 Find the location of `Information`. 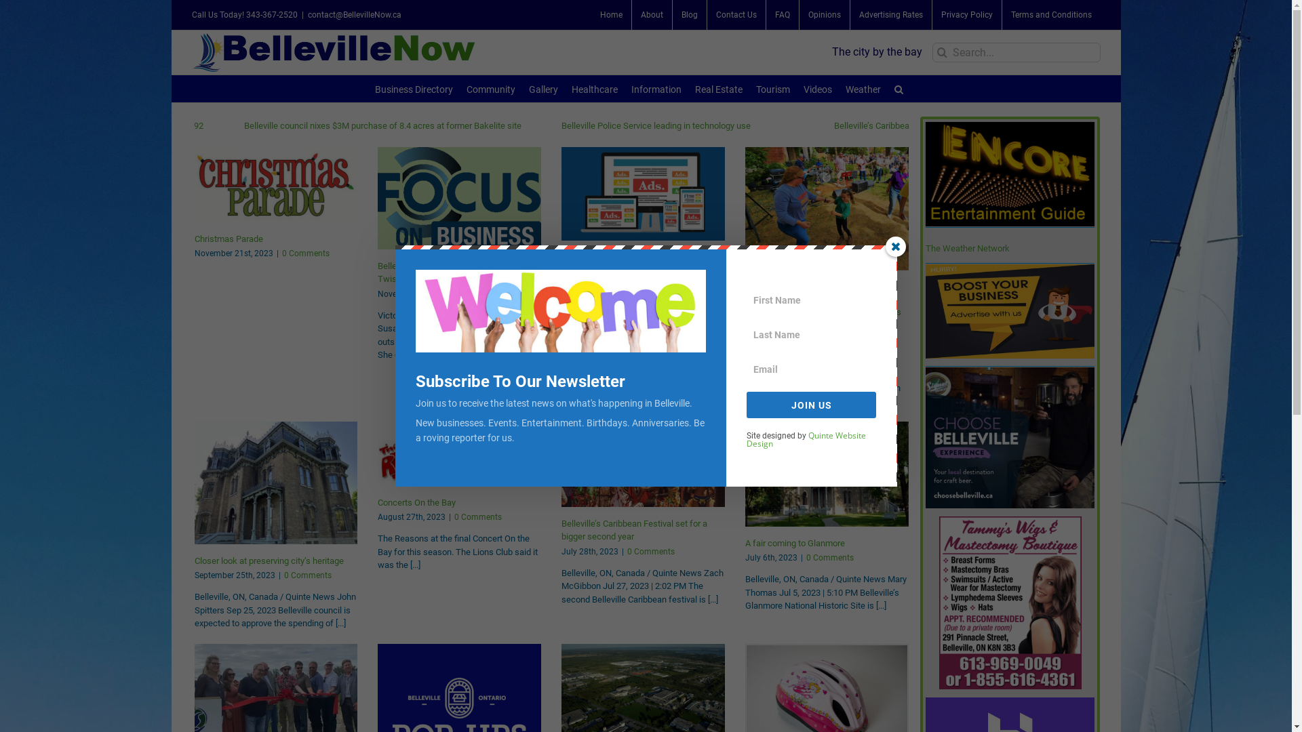

Information is located at coordinates (656, 88).